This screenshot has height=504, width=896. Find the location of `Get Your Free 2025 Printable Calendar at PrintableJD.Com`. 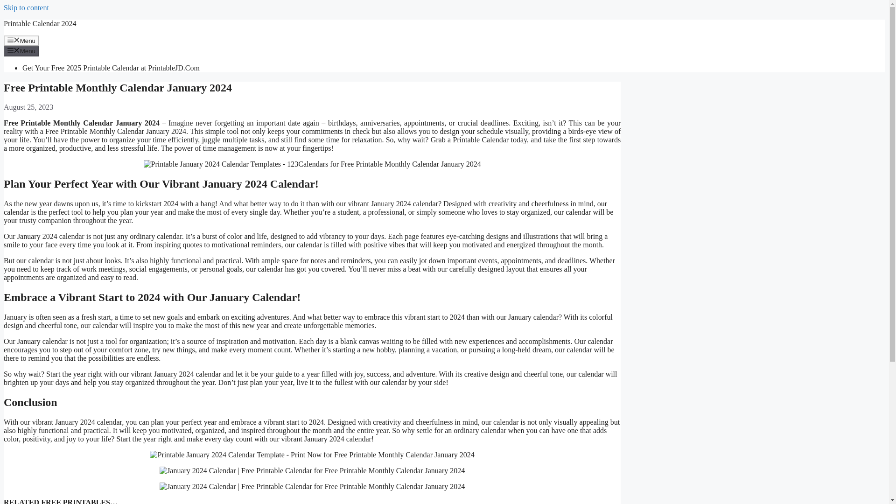

Get Your Free 2025 Printable Calendar at PrintableJD.Com is located at coordinates (111, 68).